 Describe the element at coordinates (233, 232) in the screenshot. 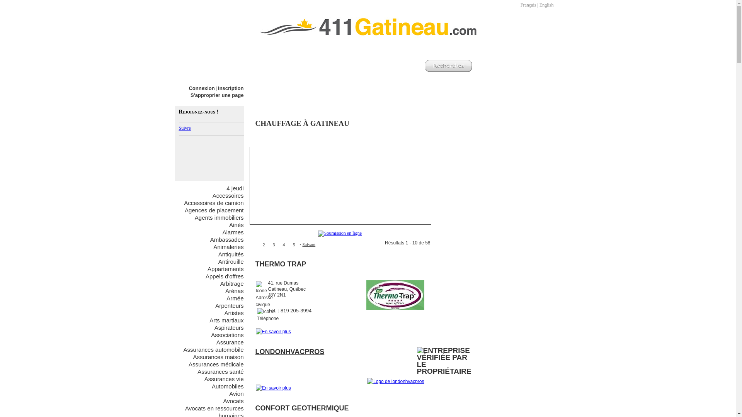

I see `Alarmes` at that location.